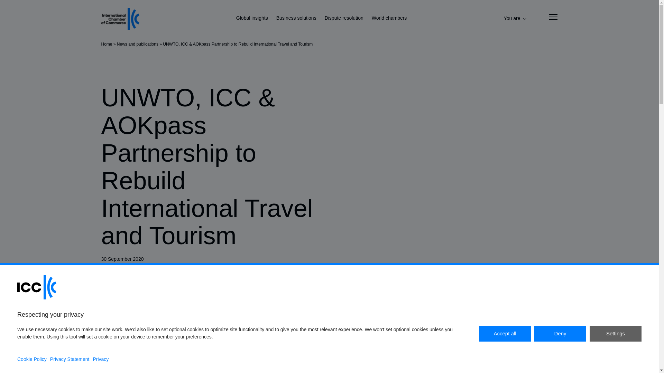 This screenshot has height=373, width=664. I want to click on Privacy Statement, so click(70, 359).